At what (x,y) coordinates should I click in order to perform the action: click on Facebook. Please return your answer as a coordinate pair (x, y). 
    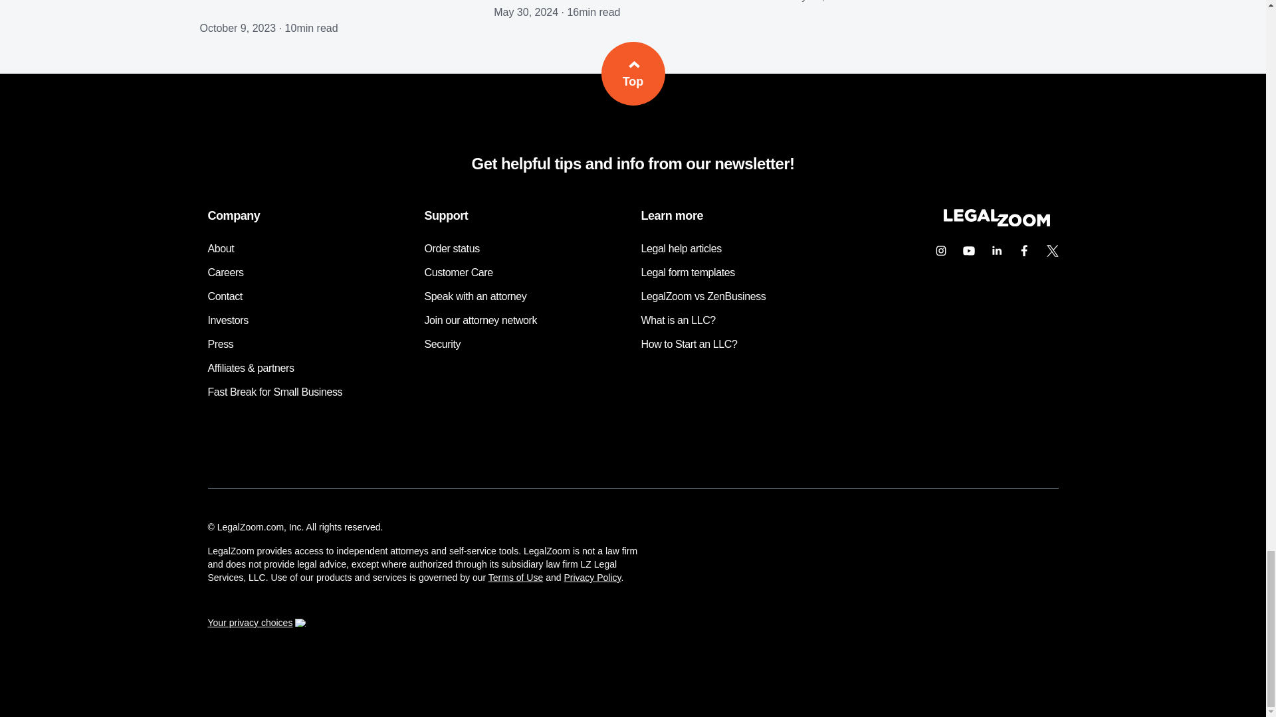
    Looking at the image, I should click on (1024, 251).